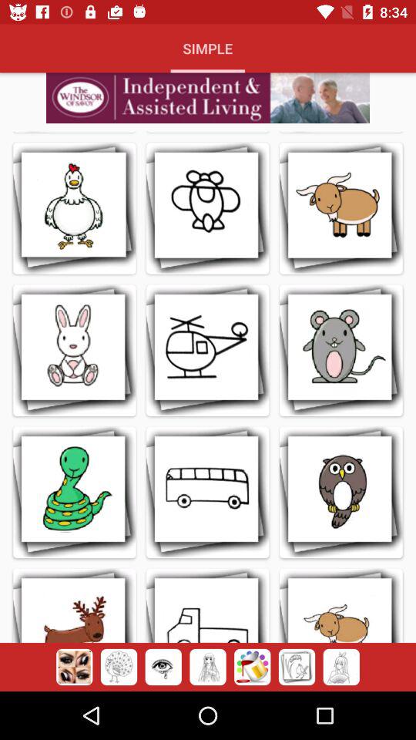 The width and height of the screenshot is (416, 740). Describe the element at coordinates (208, 668) in the screenshot. I see `select the fourth image which is above the navigation bar` at that location.